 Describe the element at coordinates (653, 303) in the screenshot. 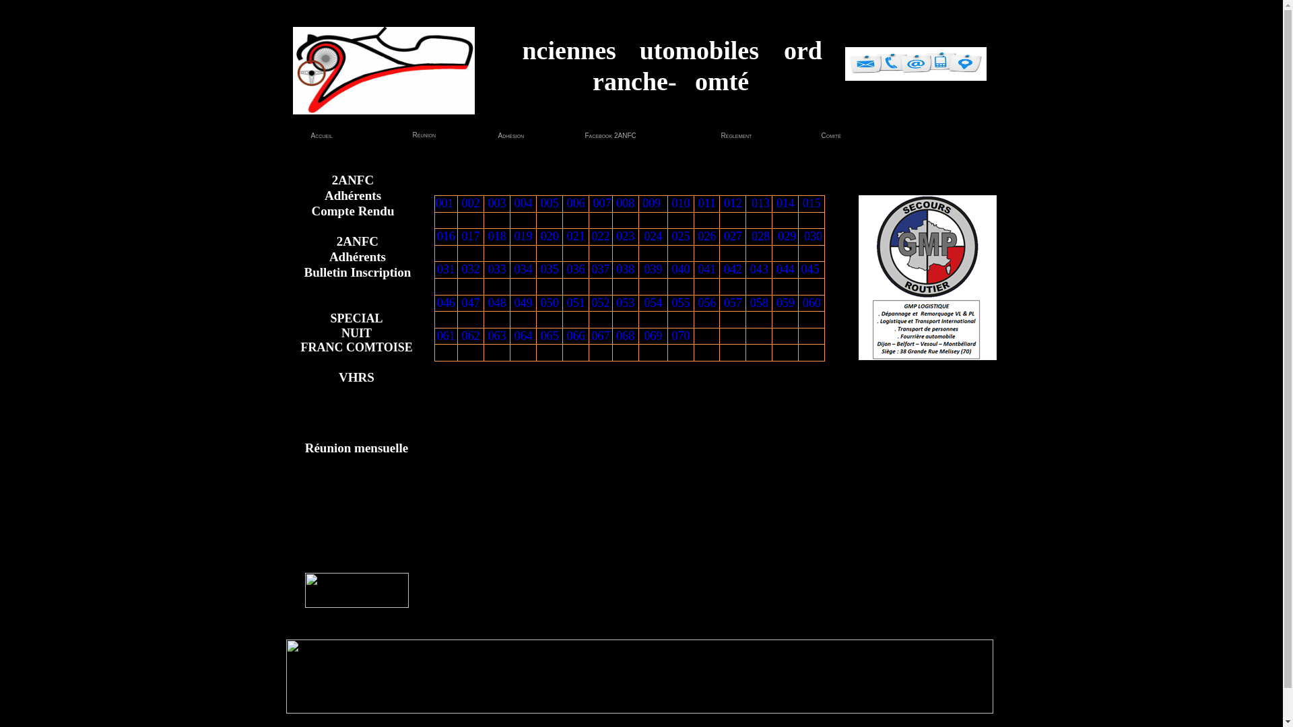

I see `054` at that location.